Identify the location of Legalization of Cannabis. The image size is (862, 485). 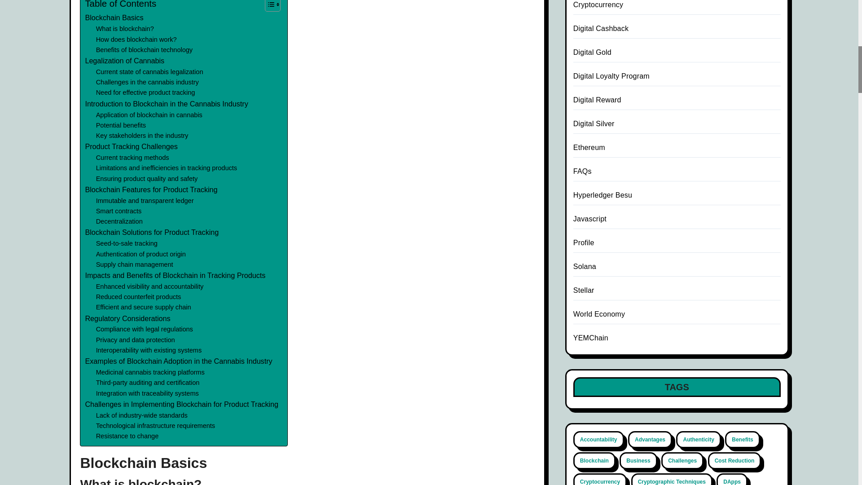
(124, 61).